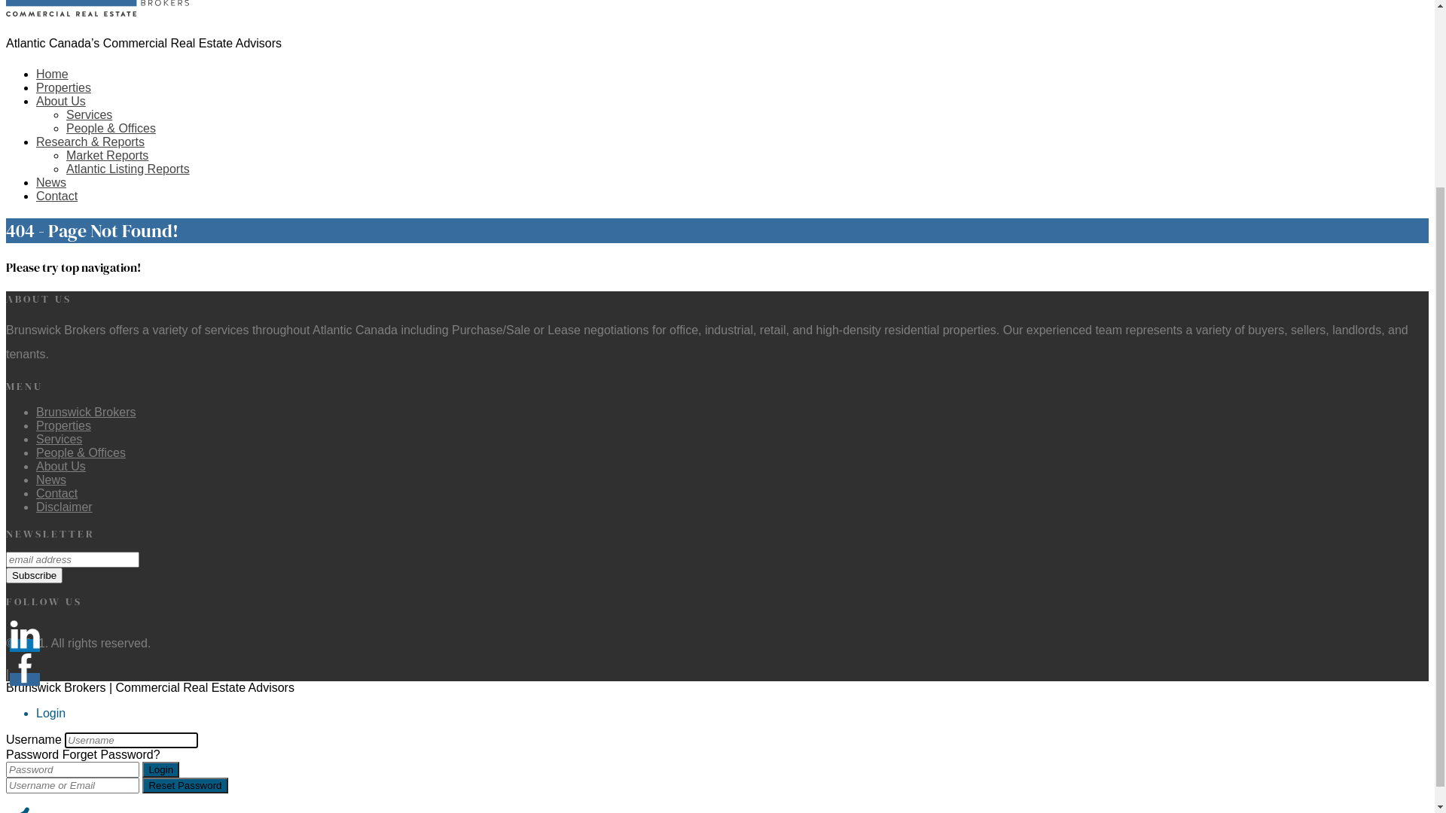  I want to click on Contact, so click(57, 196).